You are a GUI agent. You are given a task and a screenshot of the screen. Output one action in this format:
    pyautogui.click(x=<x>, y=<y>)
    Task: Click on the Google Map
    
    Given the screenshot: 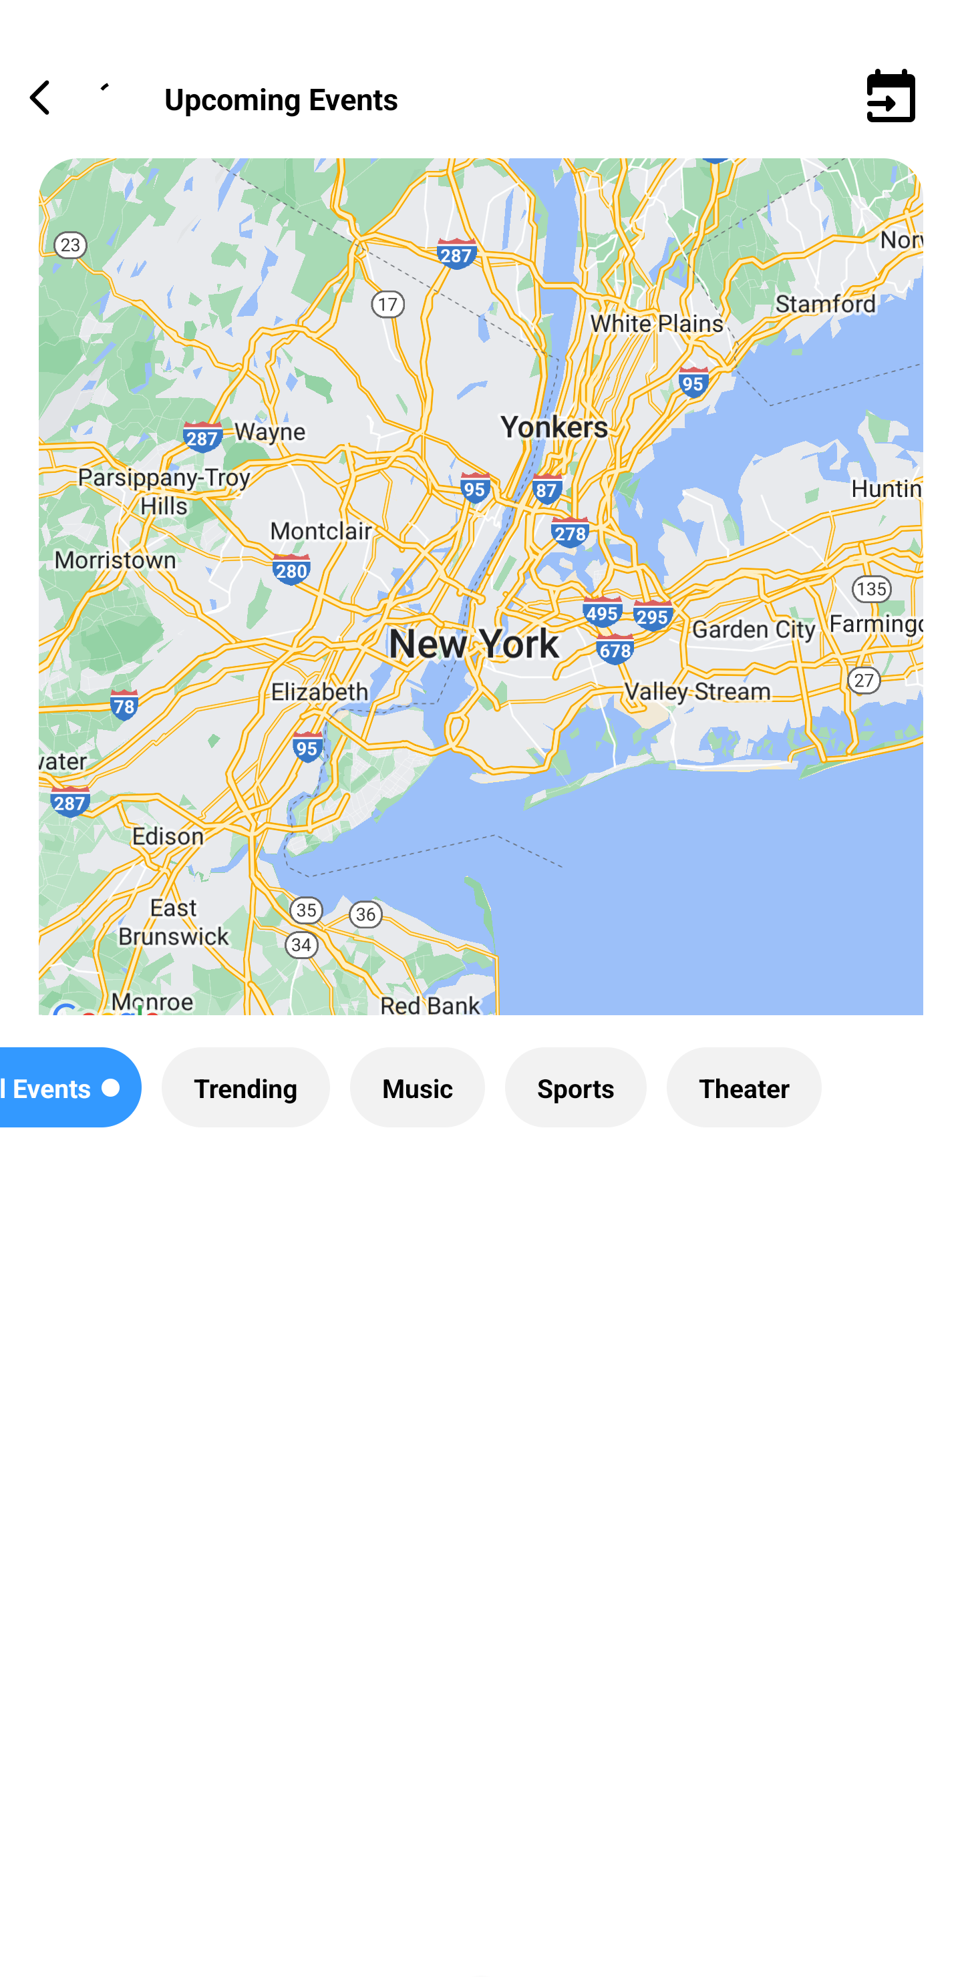 What is the action you would take?
    pyautogui.click(x=481, y=605)
    